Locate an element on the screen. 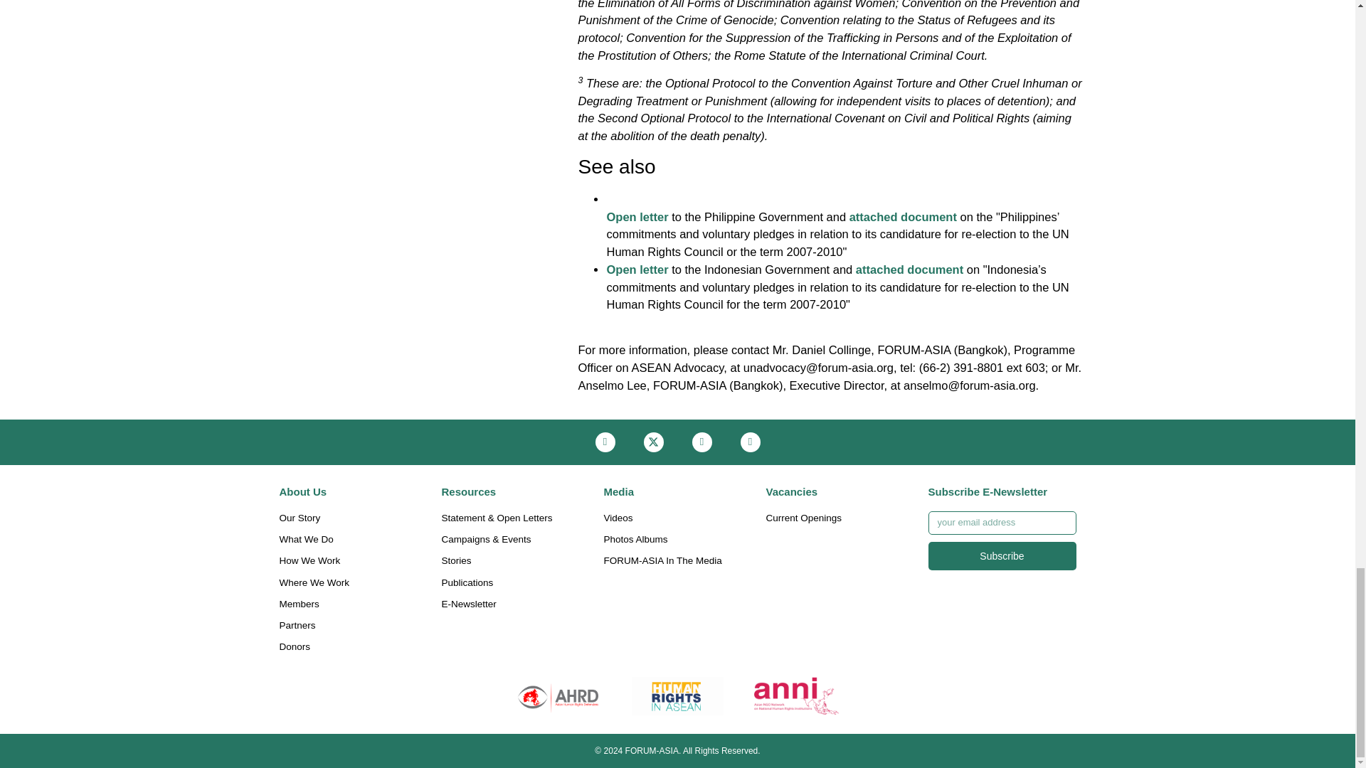  Default Title is located at coordinates (677, 695).